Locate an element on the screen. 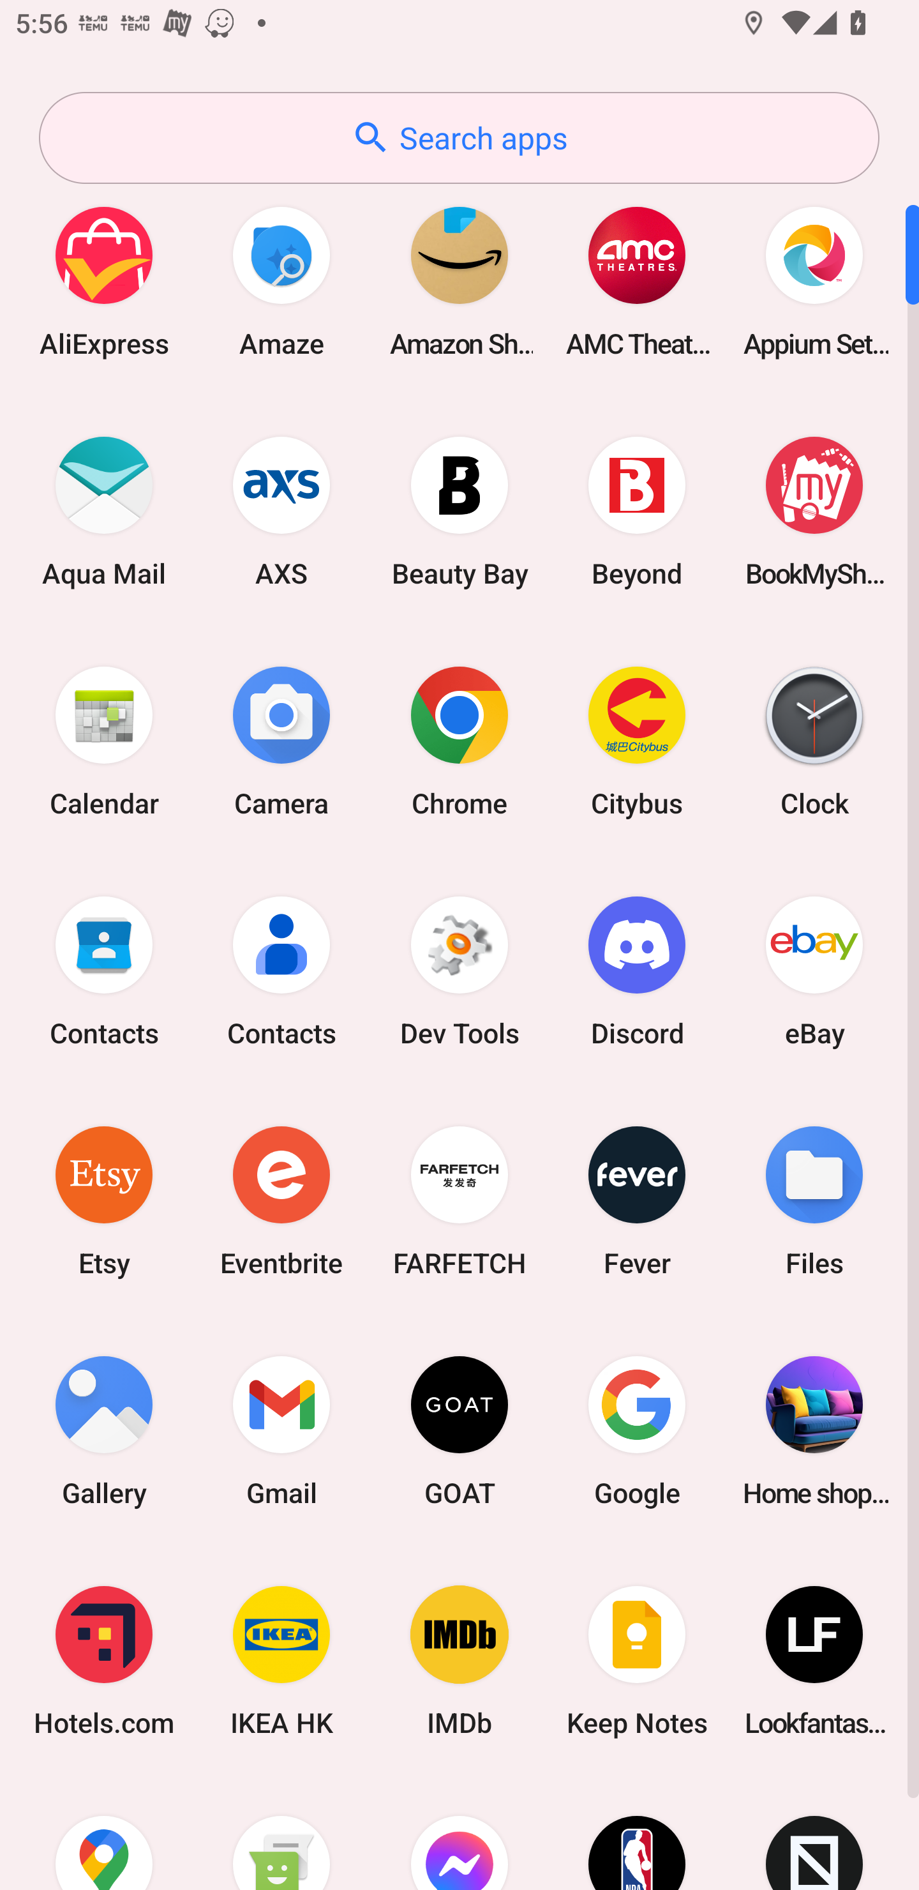 The width and height of the screenshot is (919, 1890). AXS is located at coordinates (281, 511).